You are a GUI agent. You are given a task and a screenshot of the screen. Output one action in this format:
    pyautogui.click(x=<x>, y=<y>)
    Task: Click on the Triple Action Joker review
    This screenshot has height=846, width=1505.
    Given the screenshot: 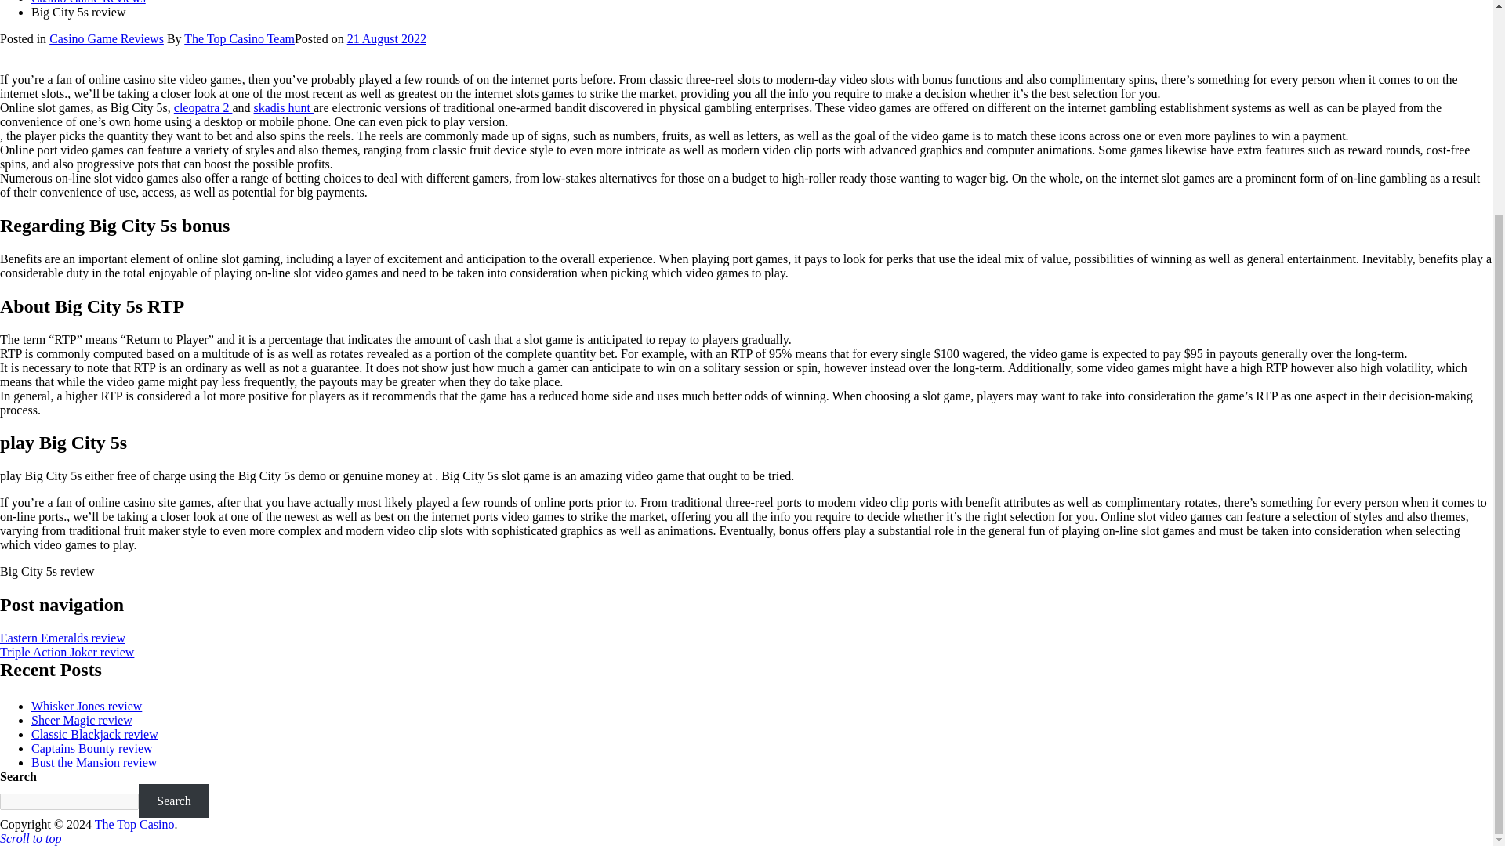 What is the action you would take?
    pyautogui.click(x=67, y=652)
    